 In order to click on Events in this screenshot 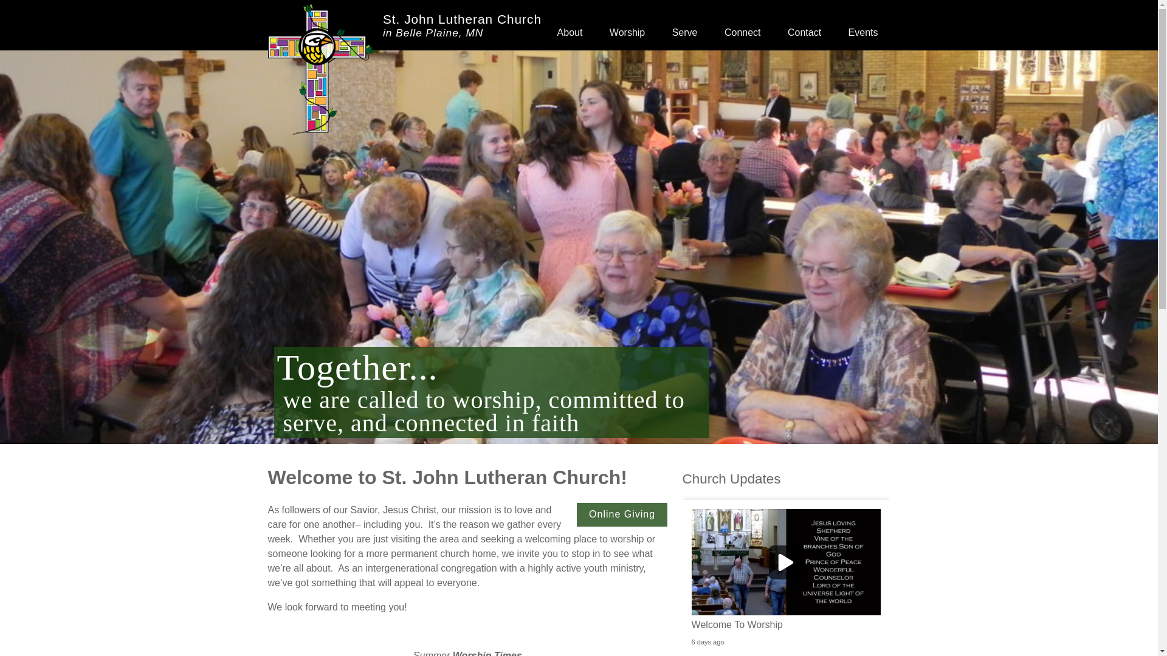, I will do `click(570, 26)`.